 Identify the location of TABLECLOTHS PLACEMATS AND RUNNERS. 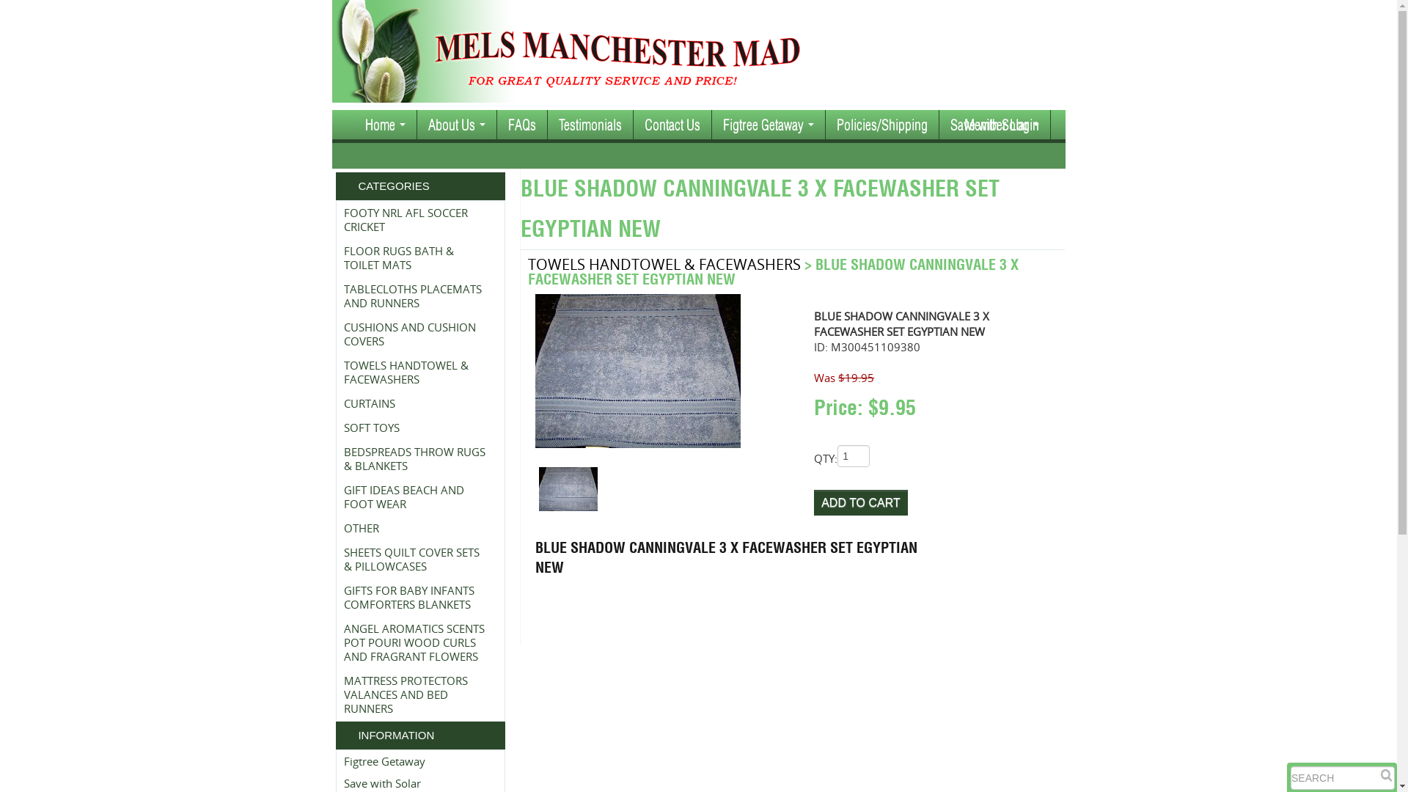
(417, 296).